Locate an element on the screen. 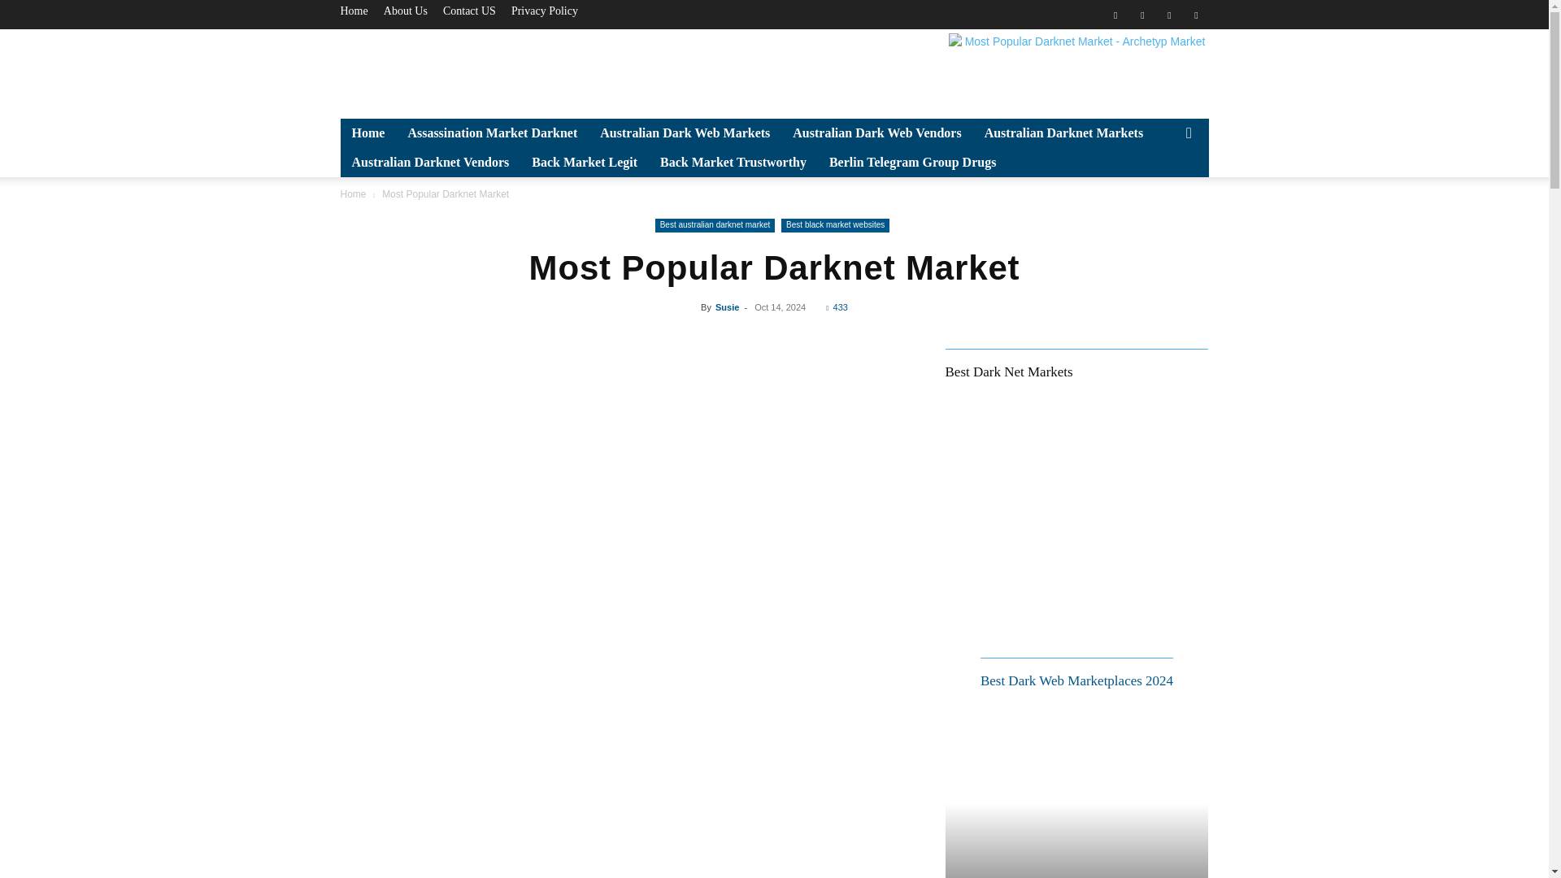 The height and width of the screenshot is (878, 1561). Australian Darknet Vendors is located at coordinates (429, 163).